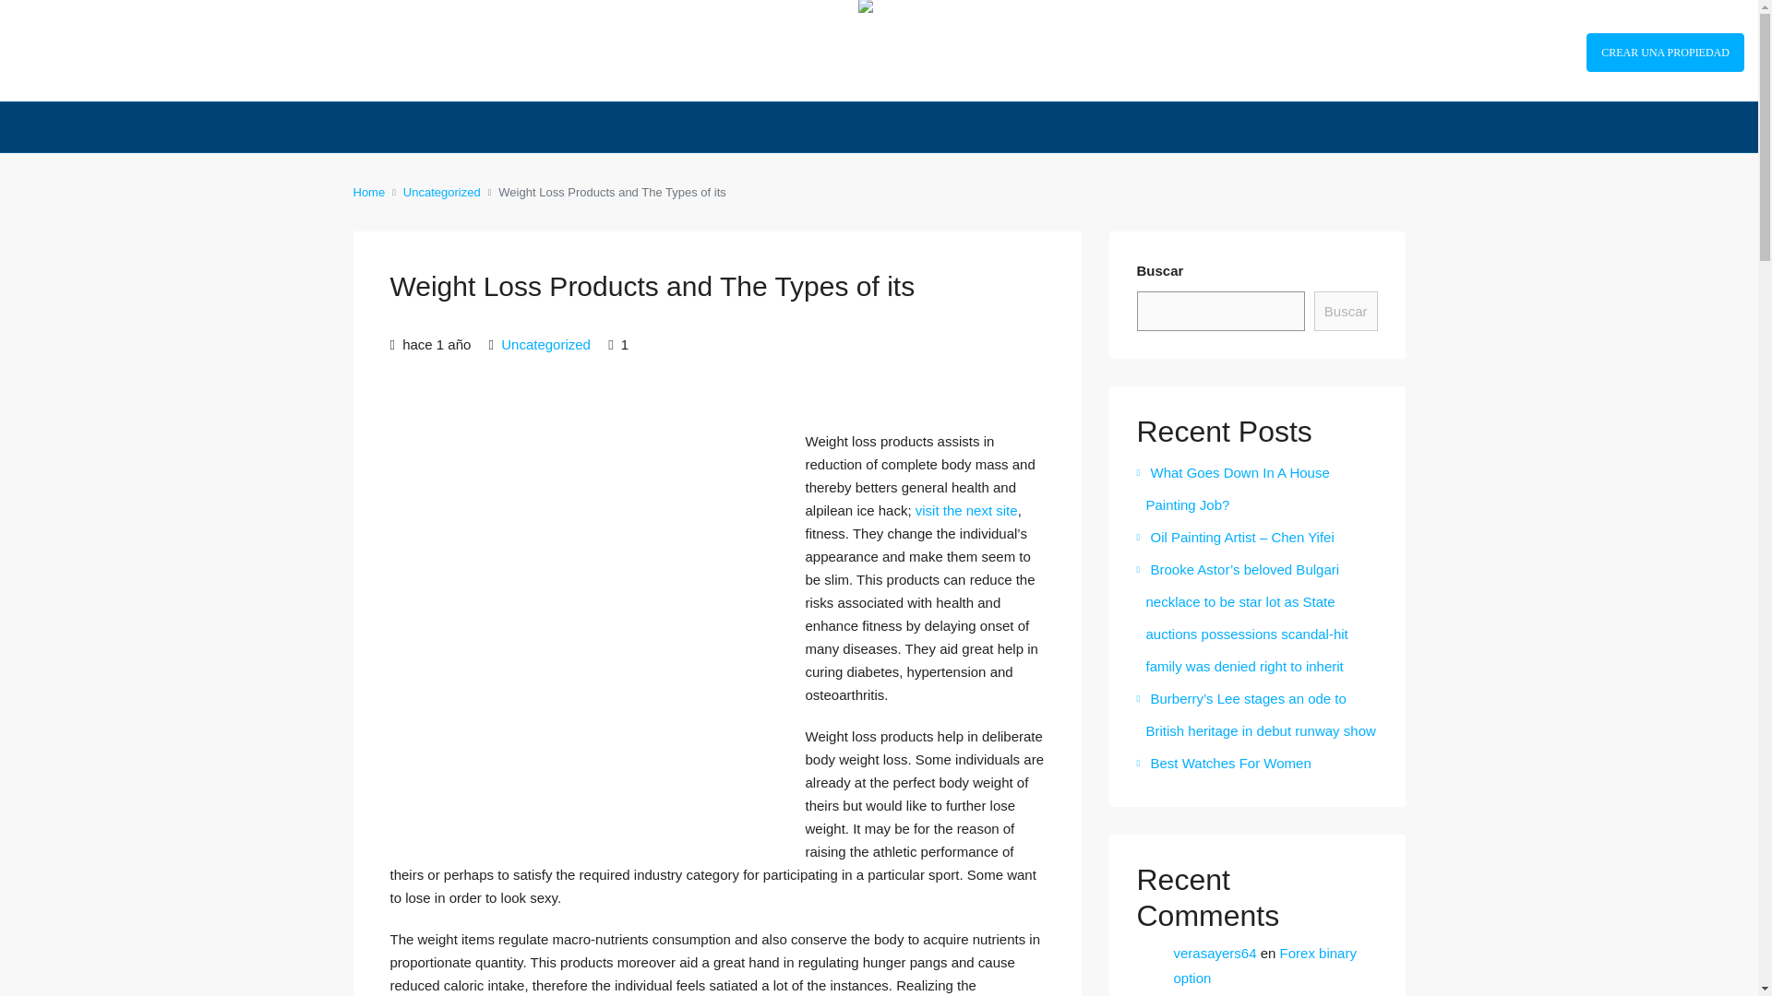 This screenshot has height=996, width=1772. Describe the element at coordinates (966, 510) in the screenshot. I see `visit the next site` at that location.